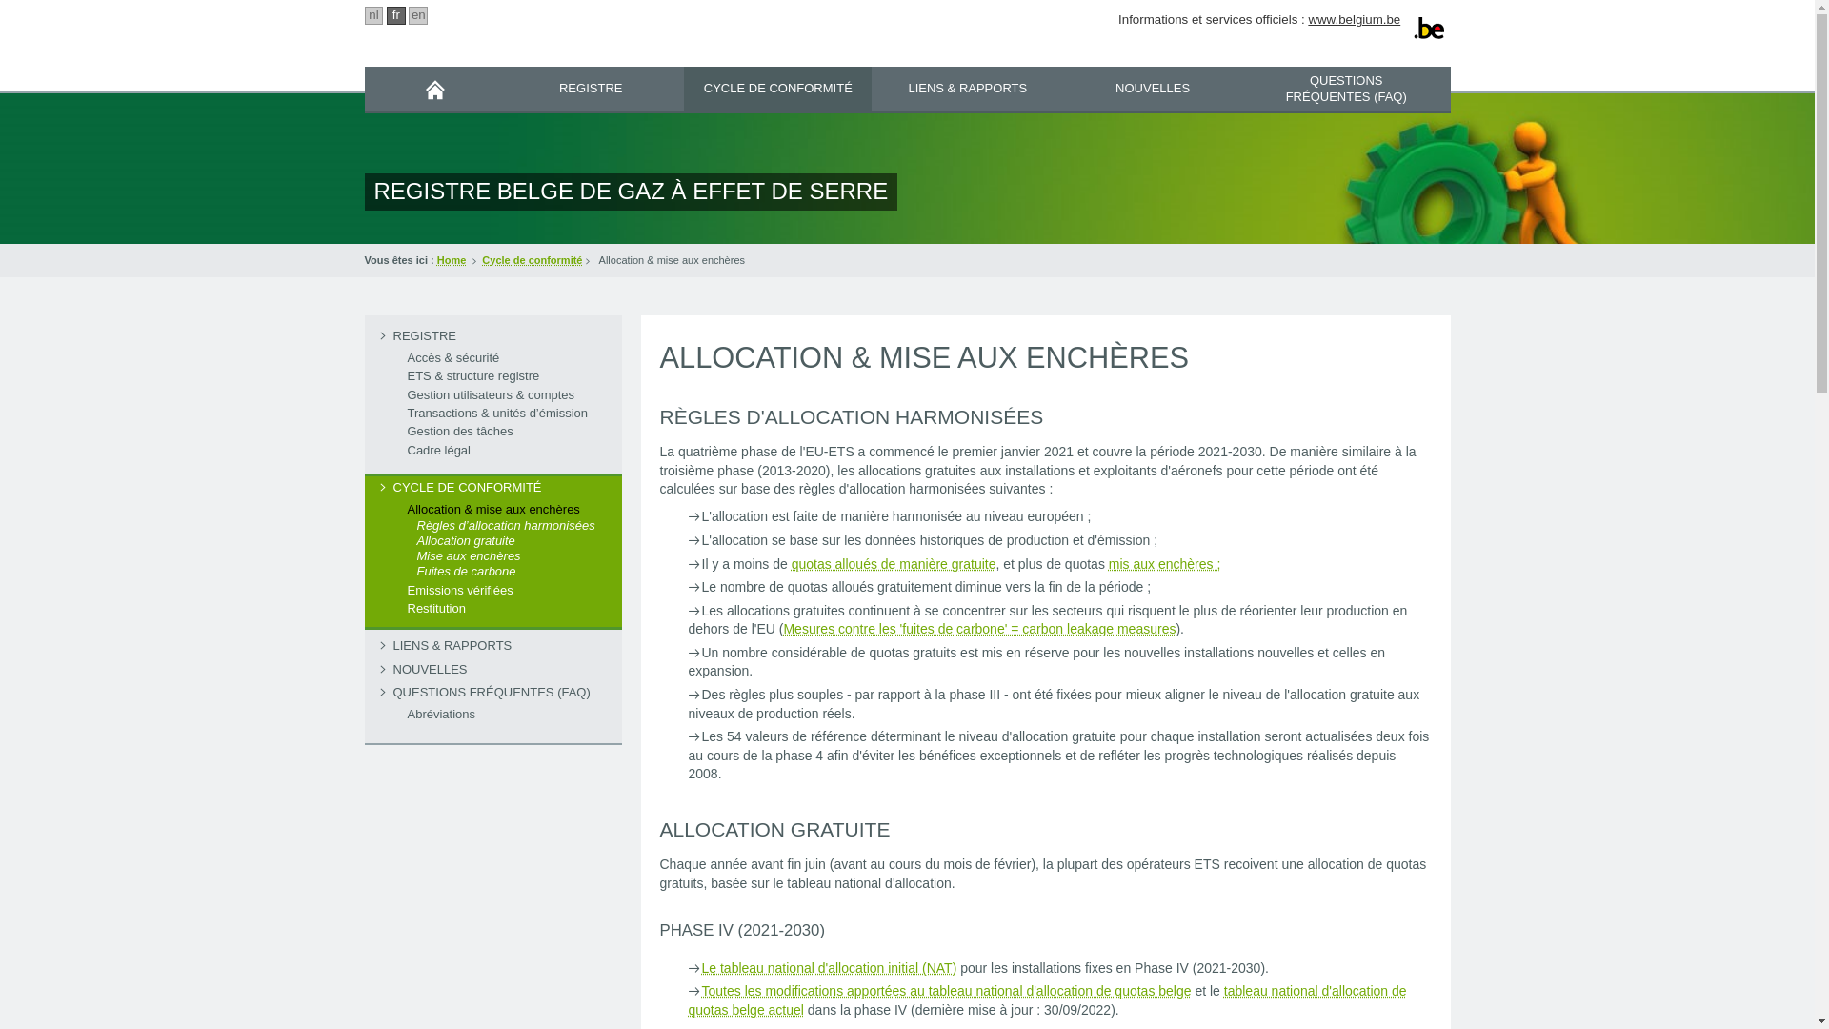 The height and width of the screenshot is (1029, 1829). I want to click on ETS & structure registre, so click(492, 376).